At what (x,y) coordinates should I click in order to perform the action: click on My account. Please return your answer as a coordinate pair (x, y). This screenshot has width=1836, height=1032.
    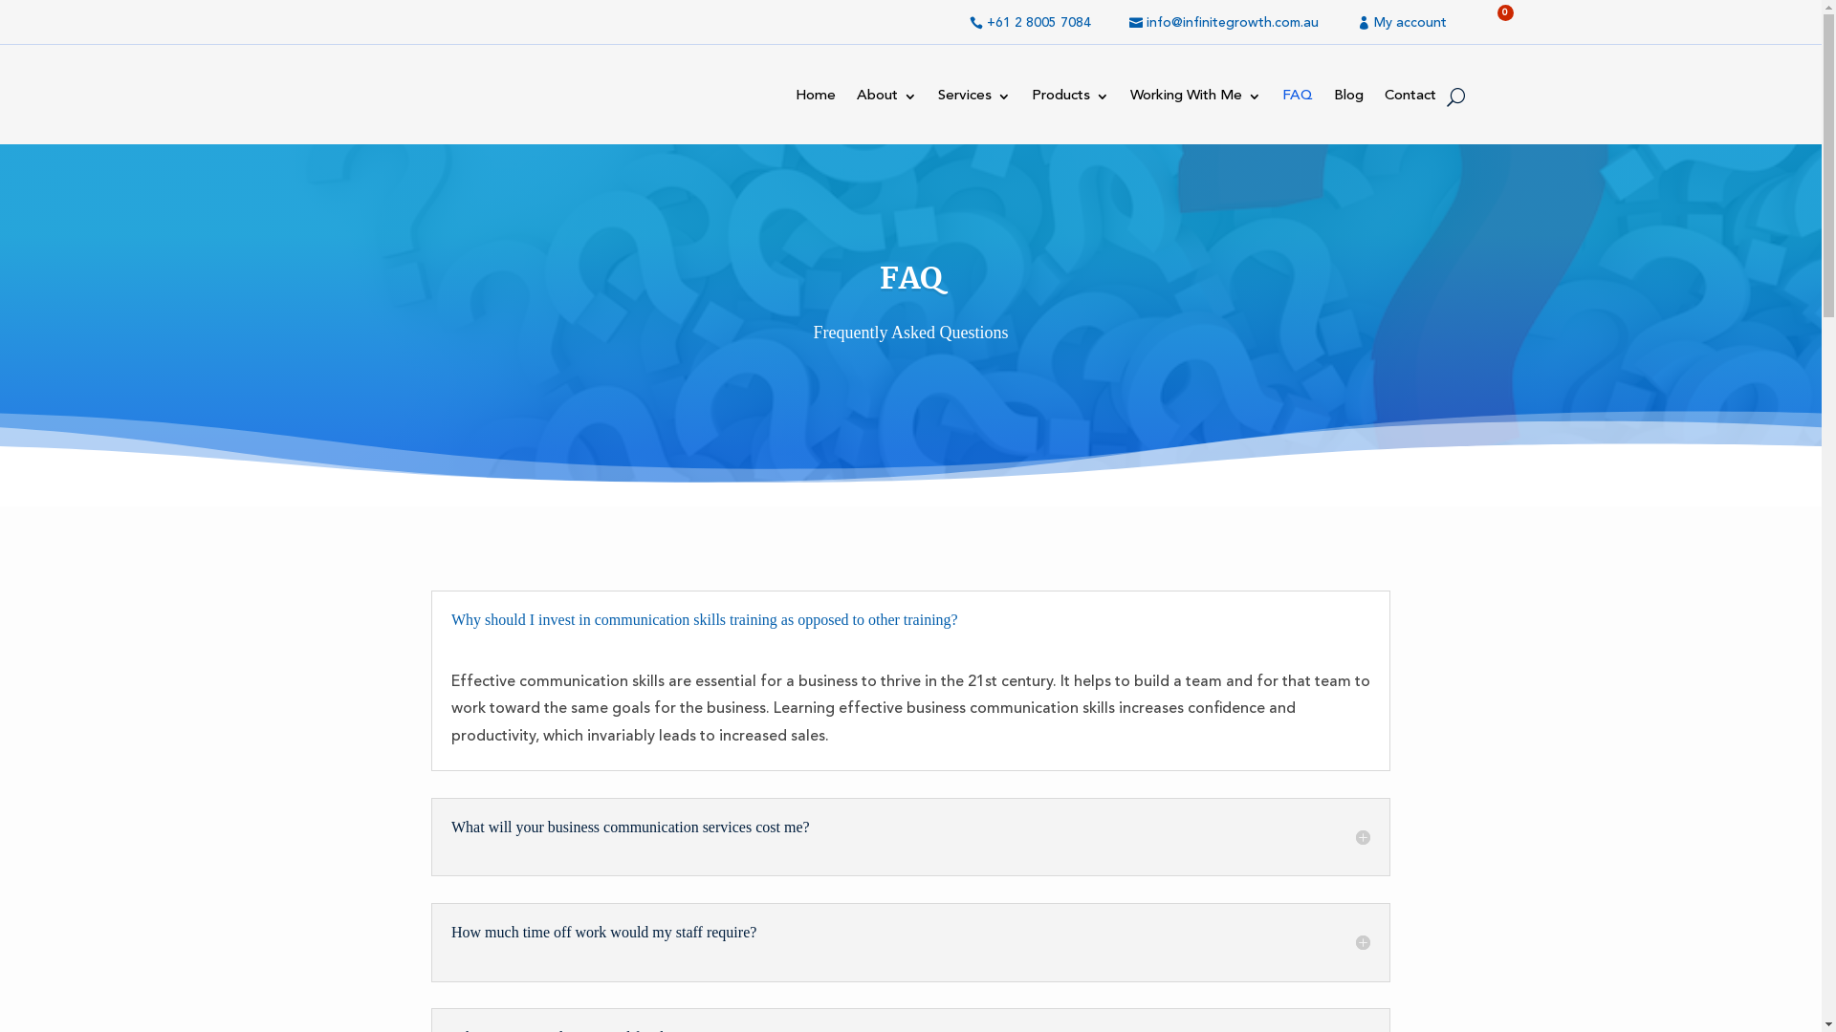
    Looking at the image, I should click on (1402, 24).